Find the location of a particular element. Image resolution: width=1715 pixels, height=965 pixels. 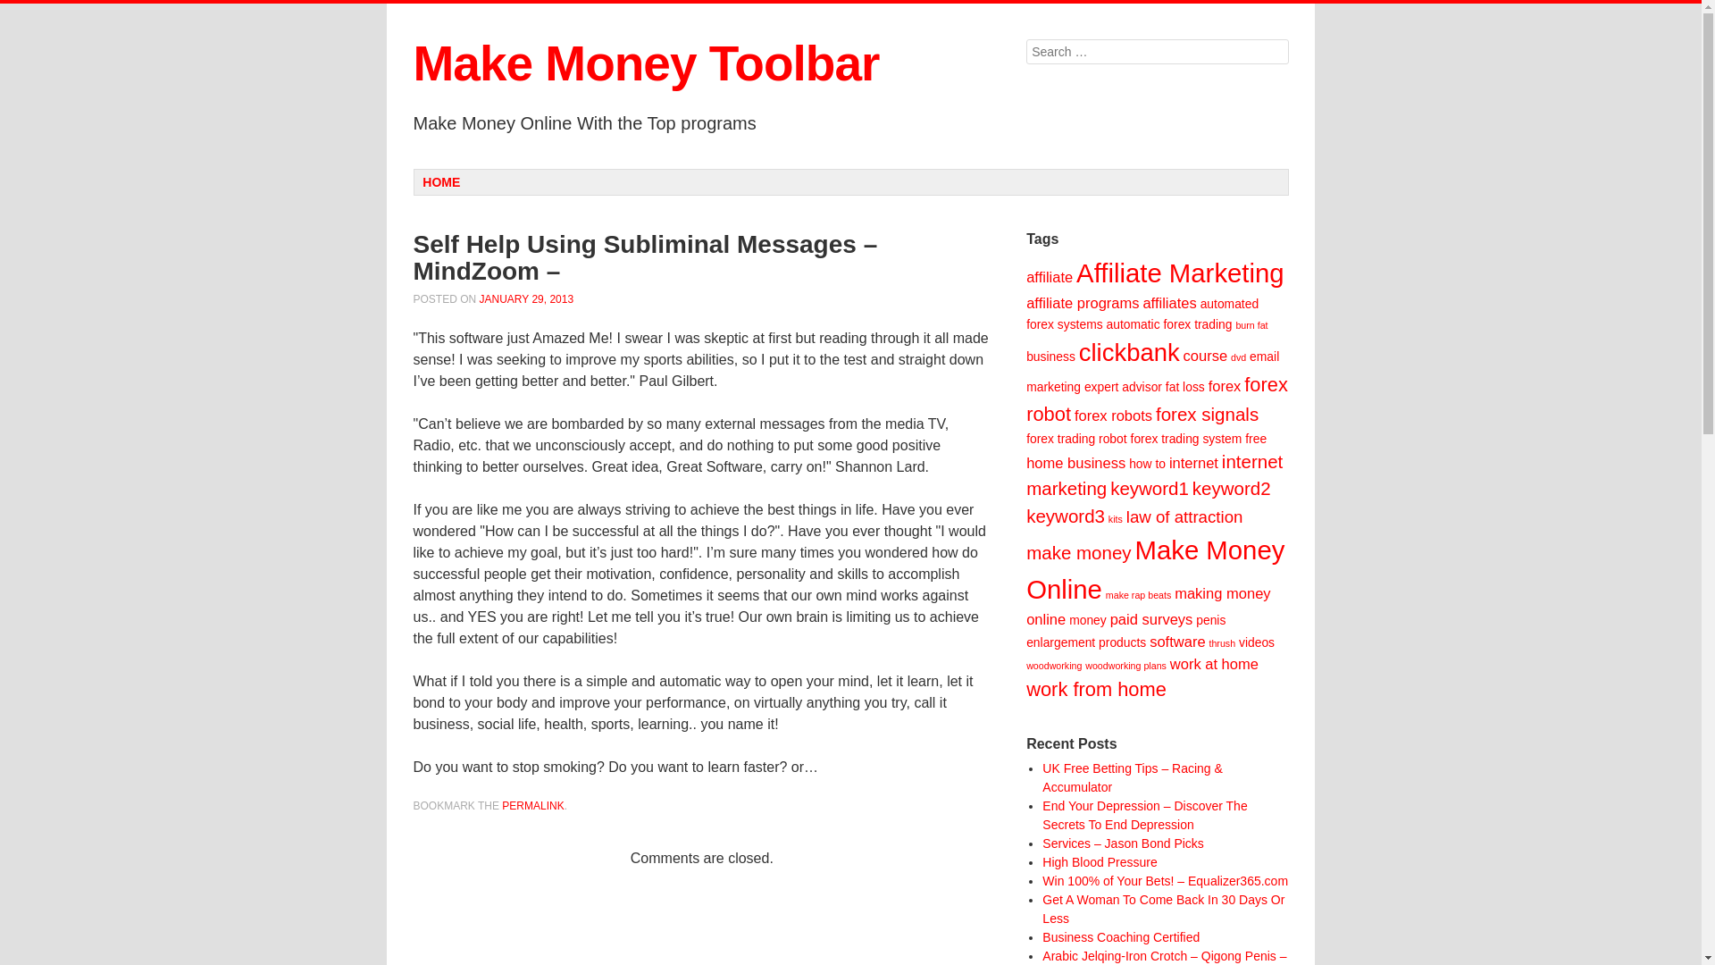

email marketing is located at coordinates (1152, 371).